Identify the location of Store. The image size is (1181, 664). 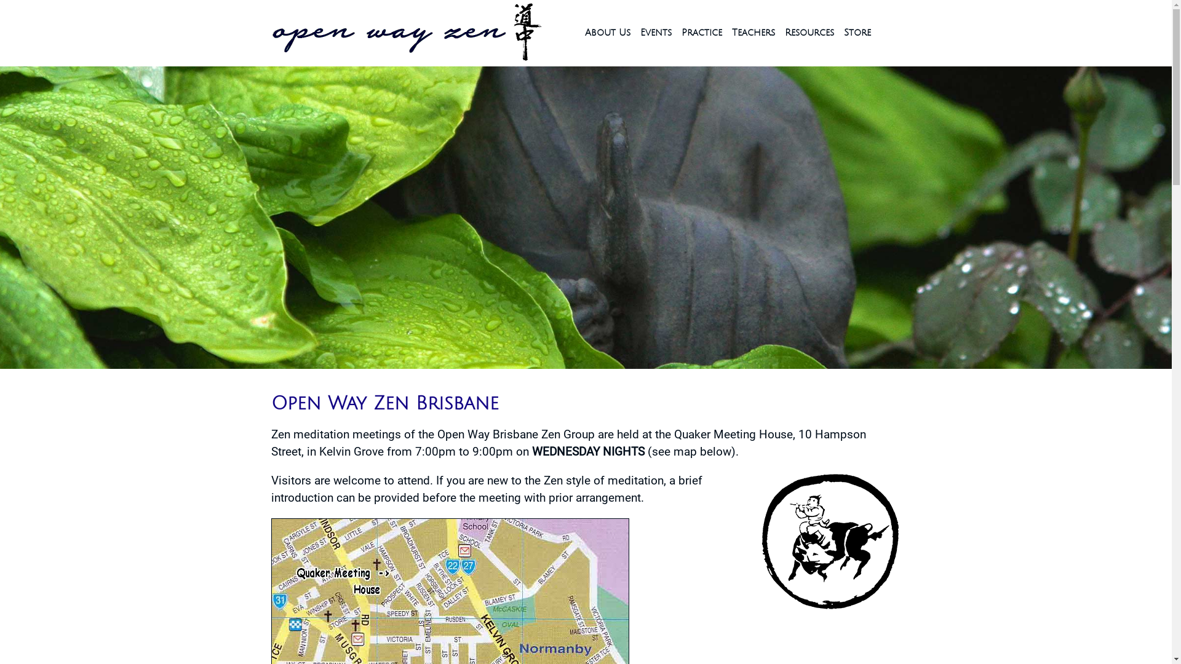
(857, 33).